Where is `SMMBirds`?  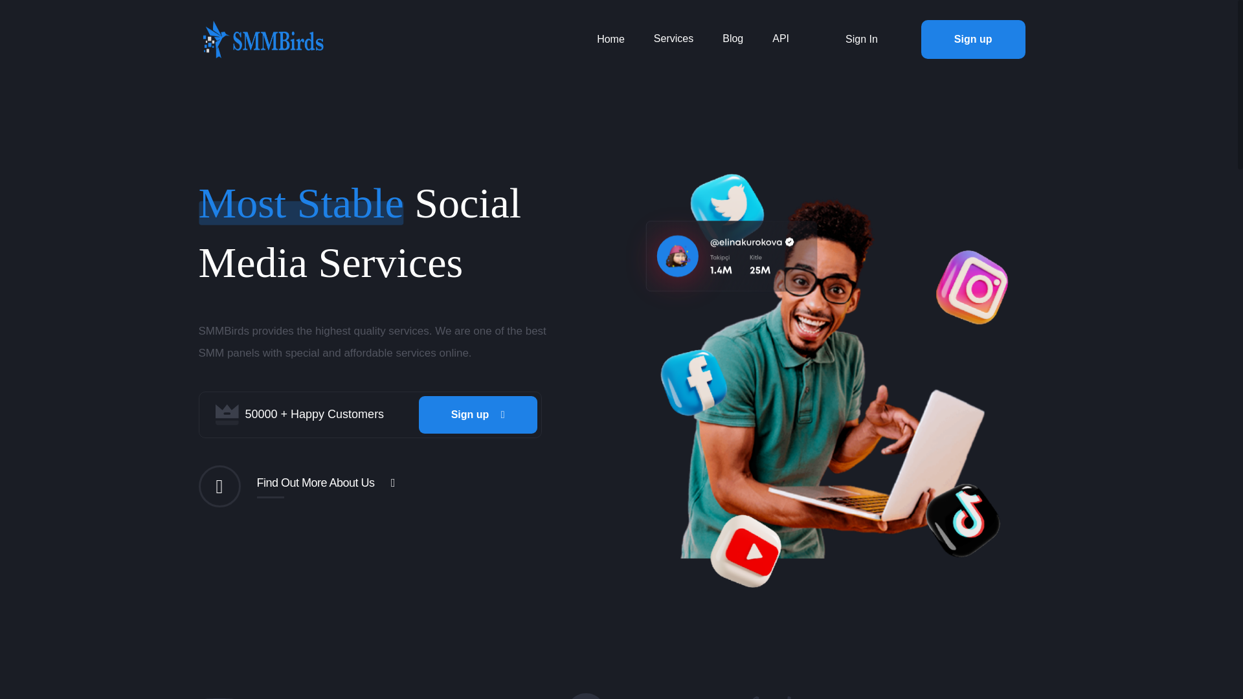
SMMBirds is located at coordinates (263, 39).